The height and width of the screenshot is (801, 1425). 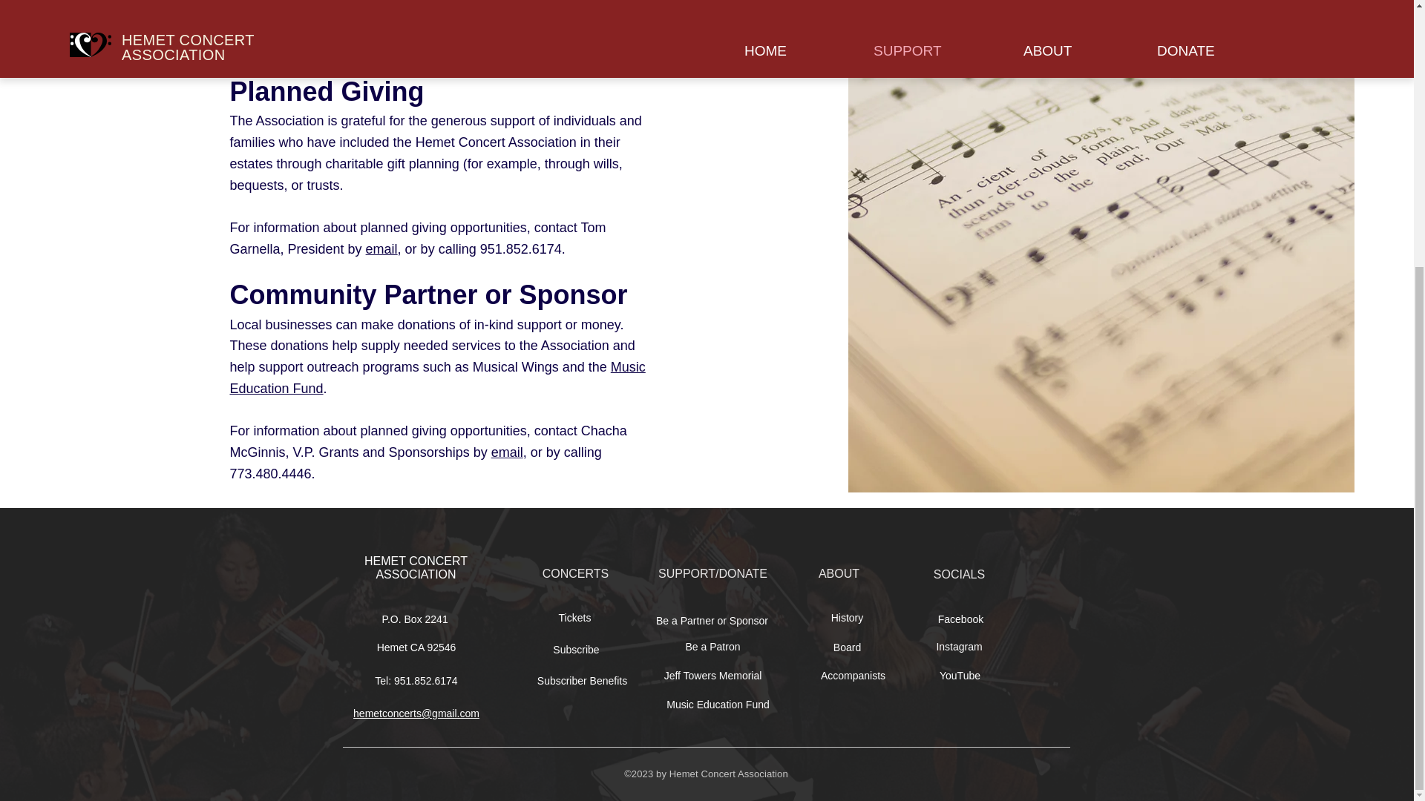 I want to click on Accompanists, so click(x=852, y=676).